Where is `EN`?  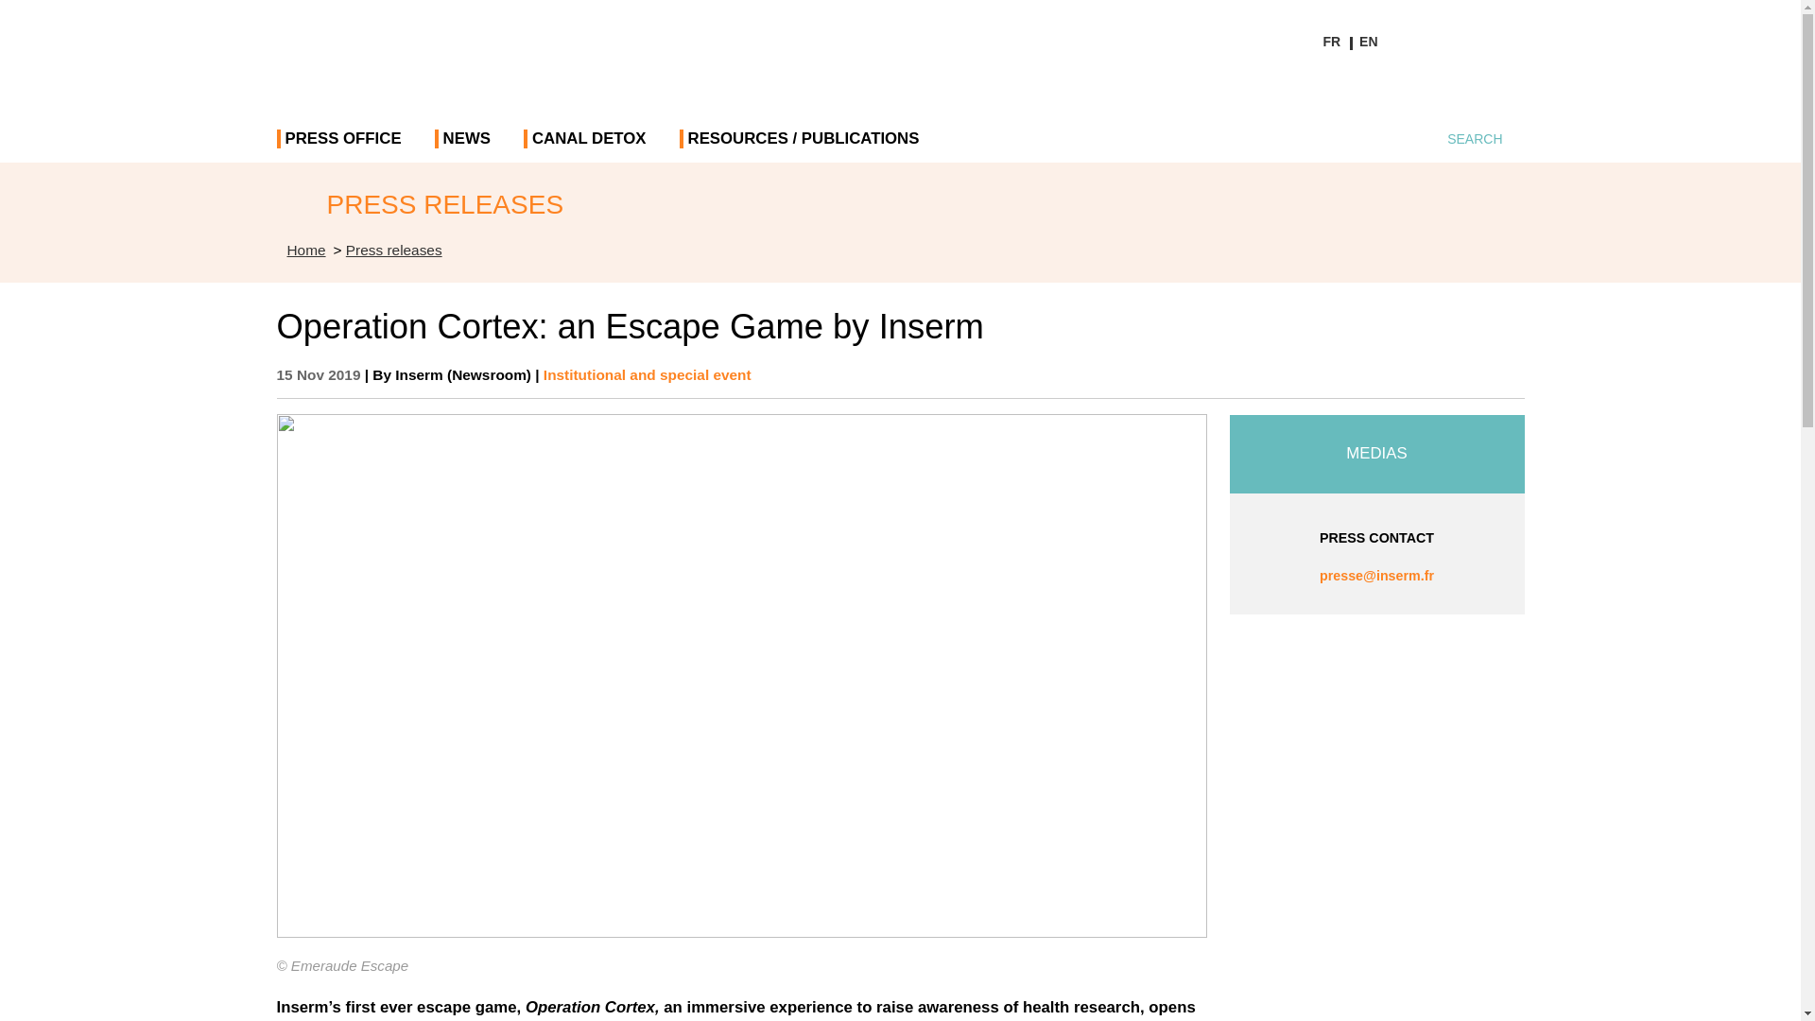 EN is located at coordinates (1368, 41).